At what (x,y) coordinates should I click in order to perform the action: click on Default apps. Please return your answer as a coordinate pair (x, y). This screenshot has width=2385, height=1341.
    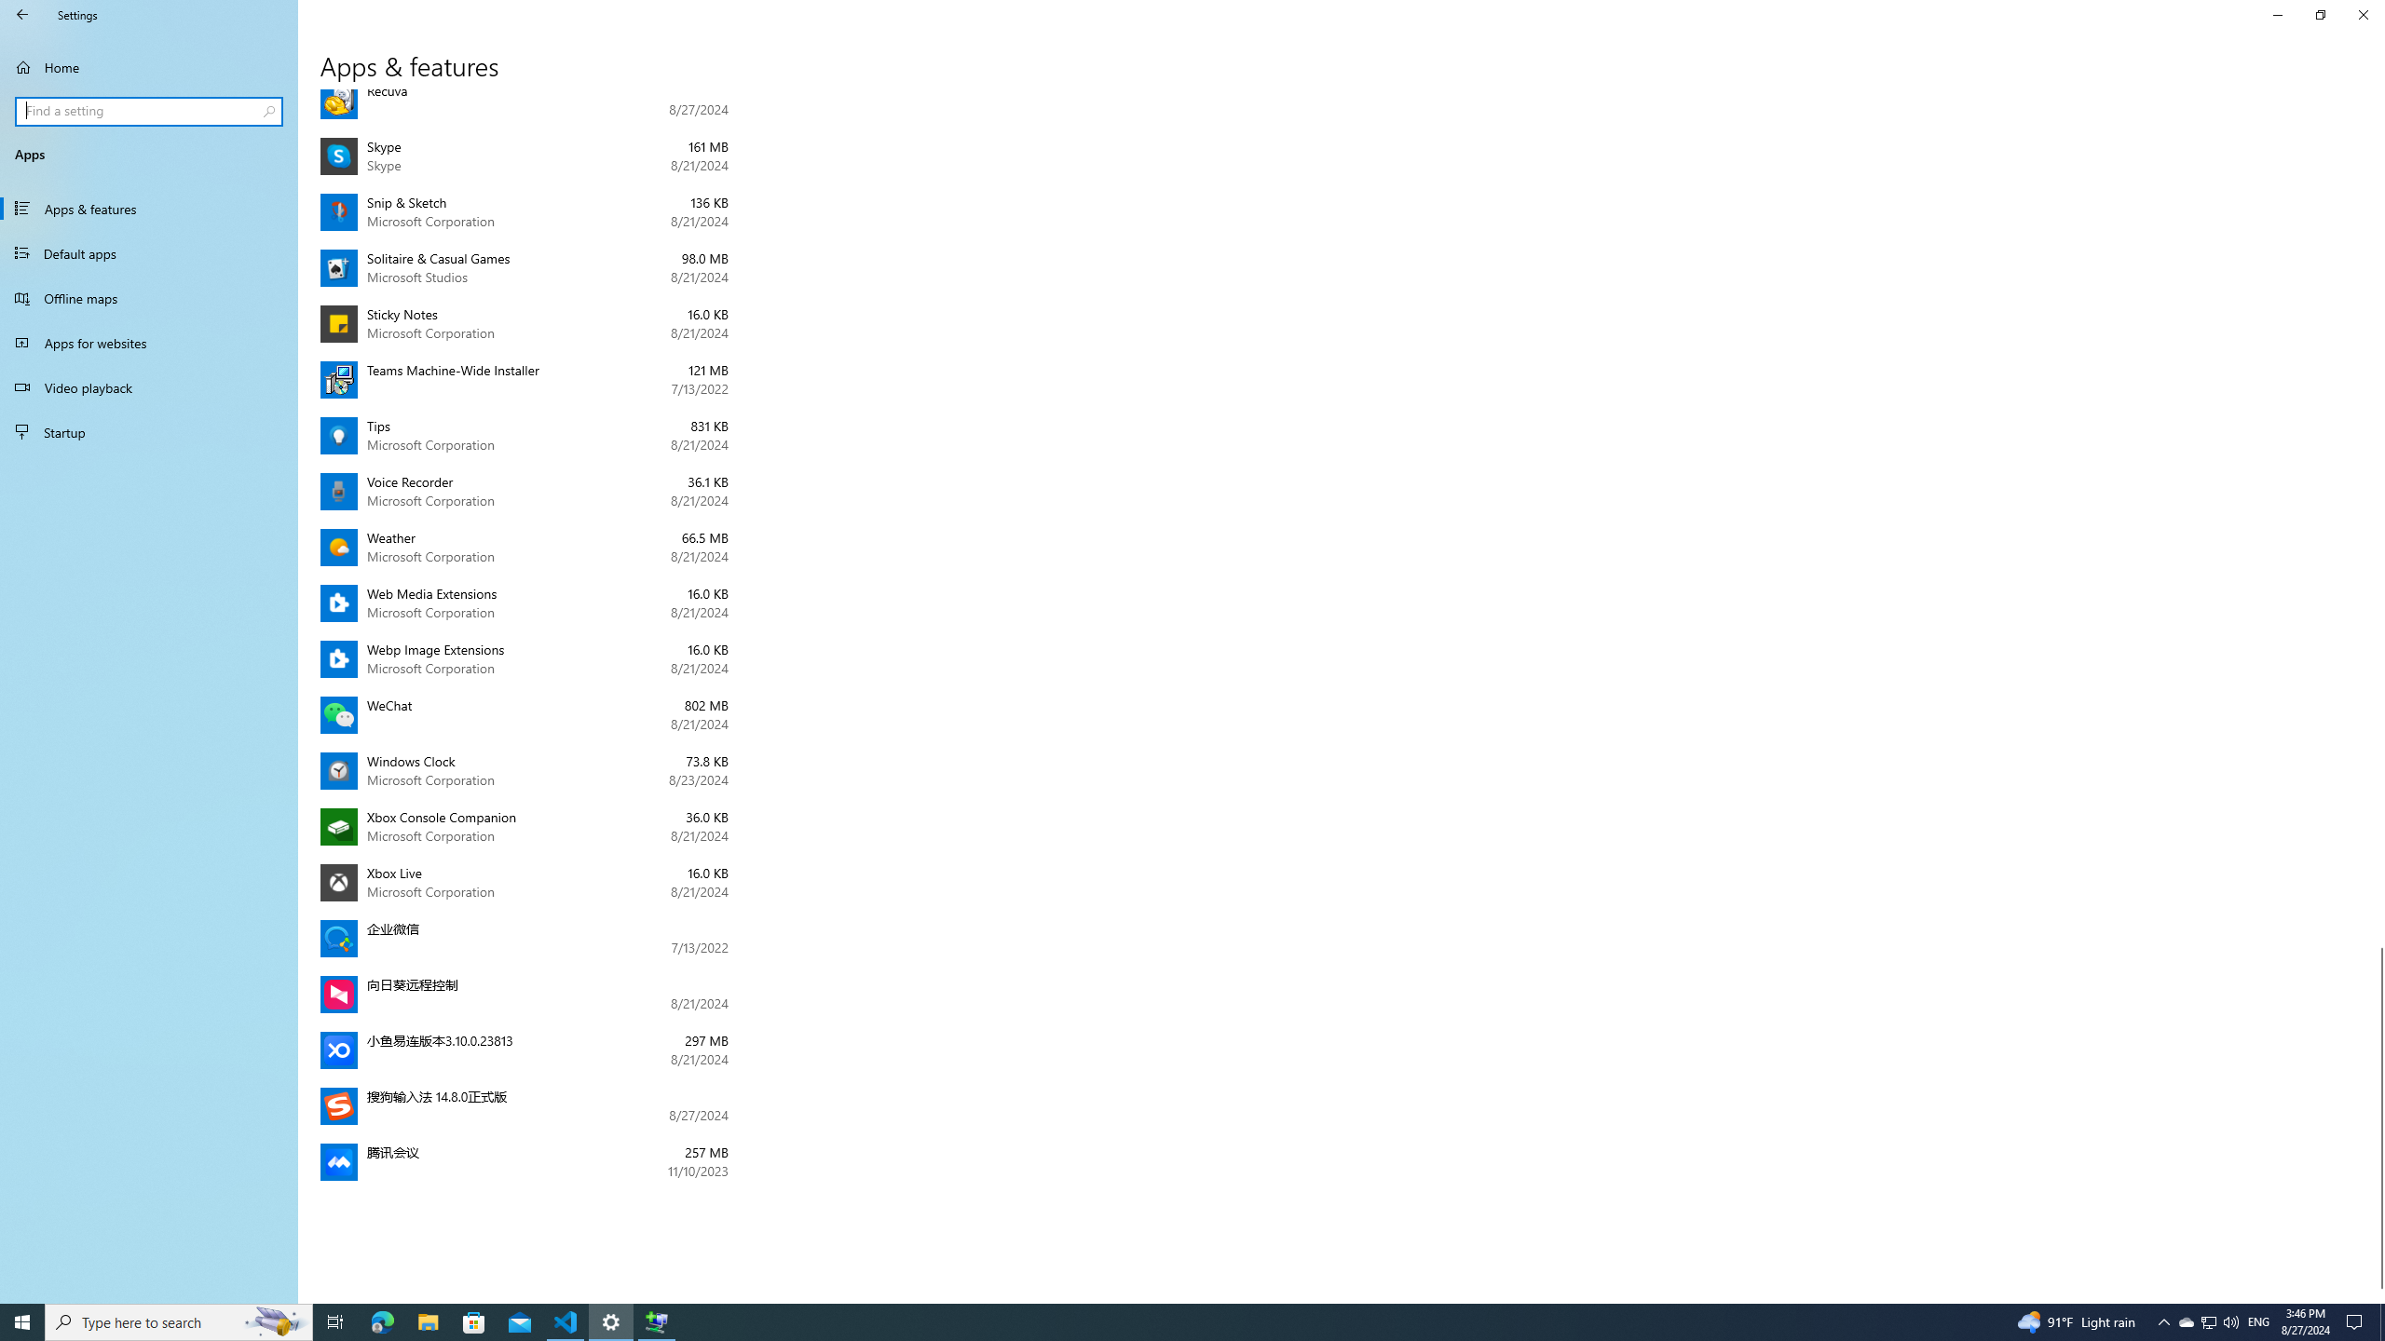
    Looking at the image, I should click on (149, 253).